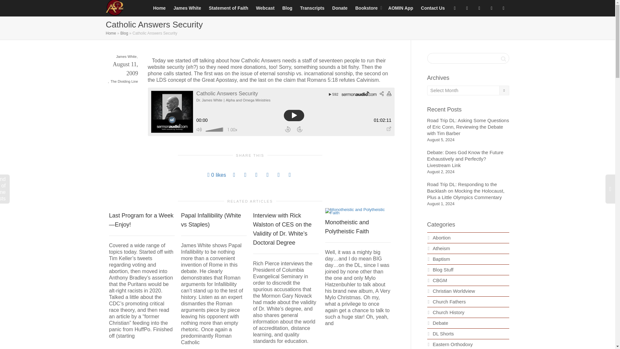  Describe the element at coordinates (265, 8) in the screenshot. I see `Webcast` at that location.